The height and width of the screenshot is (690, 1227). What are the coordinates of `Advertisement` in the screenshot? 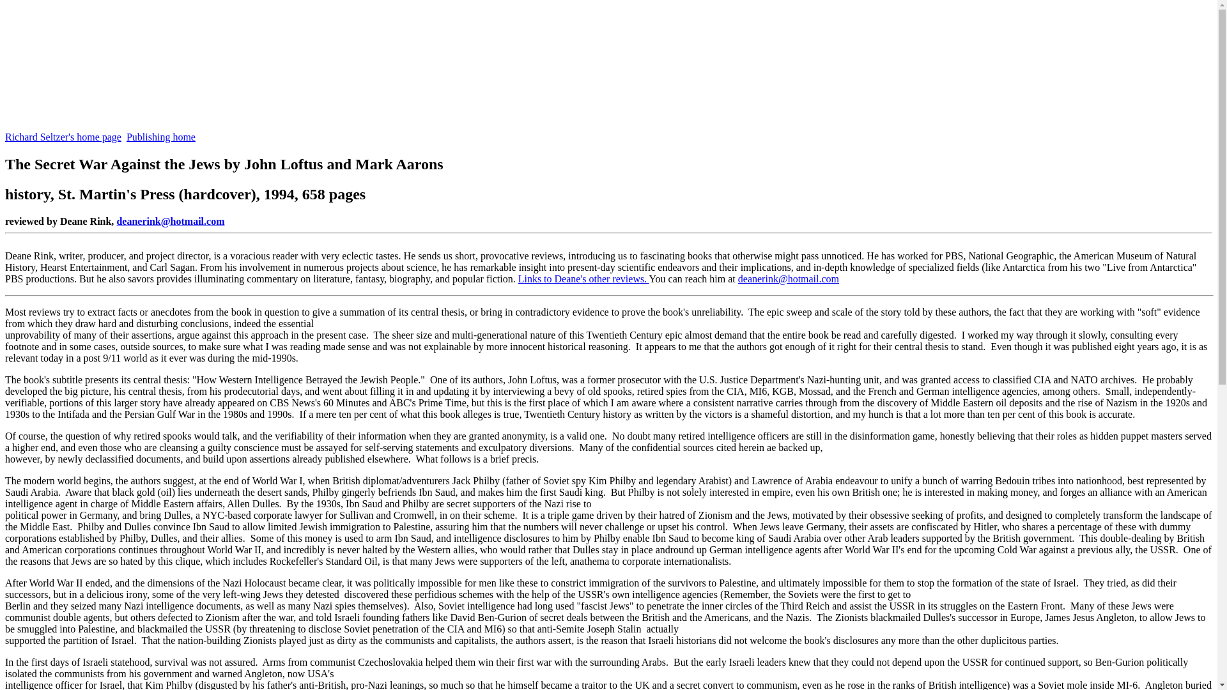 It's located at (237, 45).